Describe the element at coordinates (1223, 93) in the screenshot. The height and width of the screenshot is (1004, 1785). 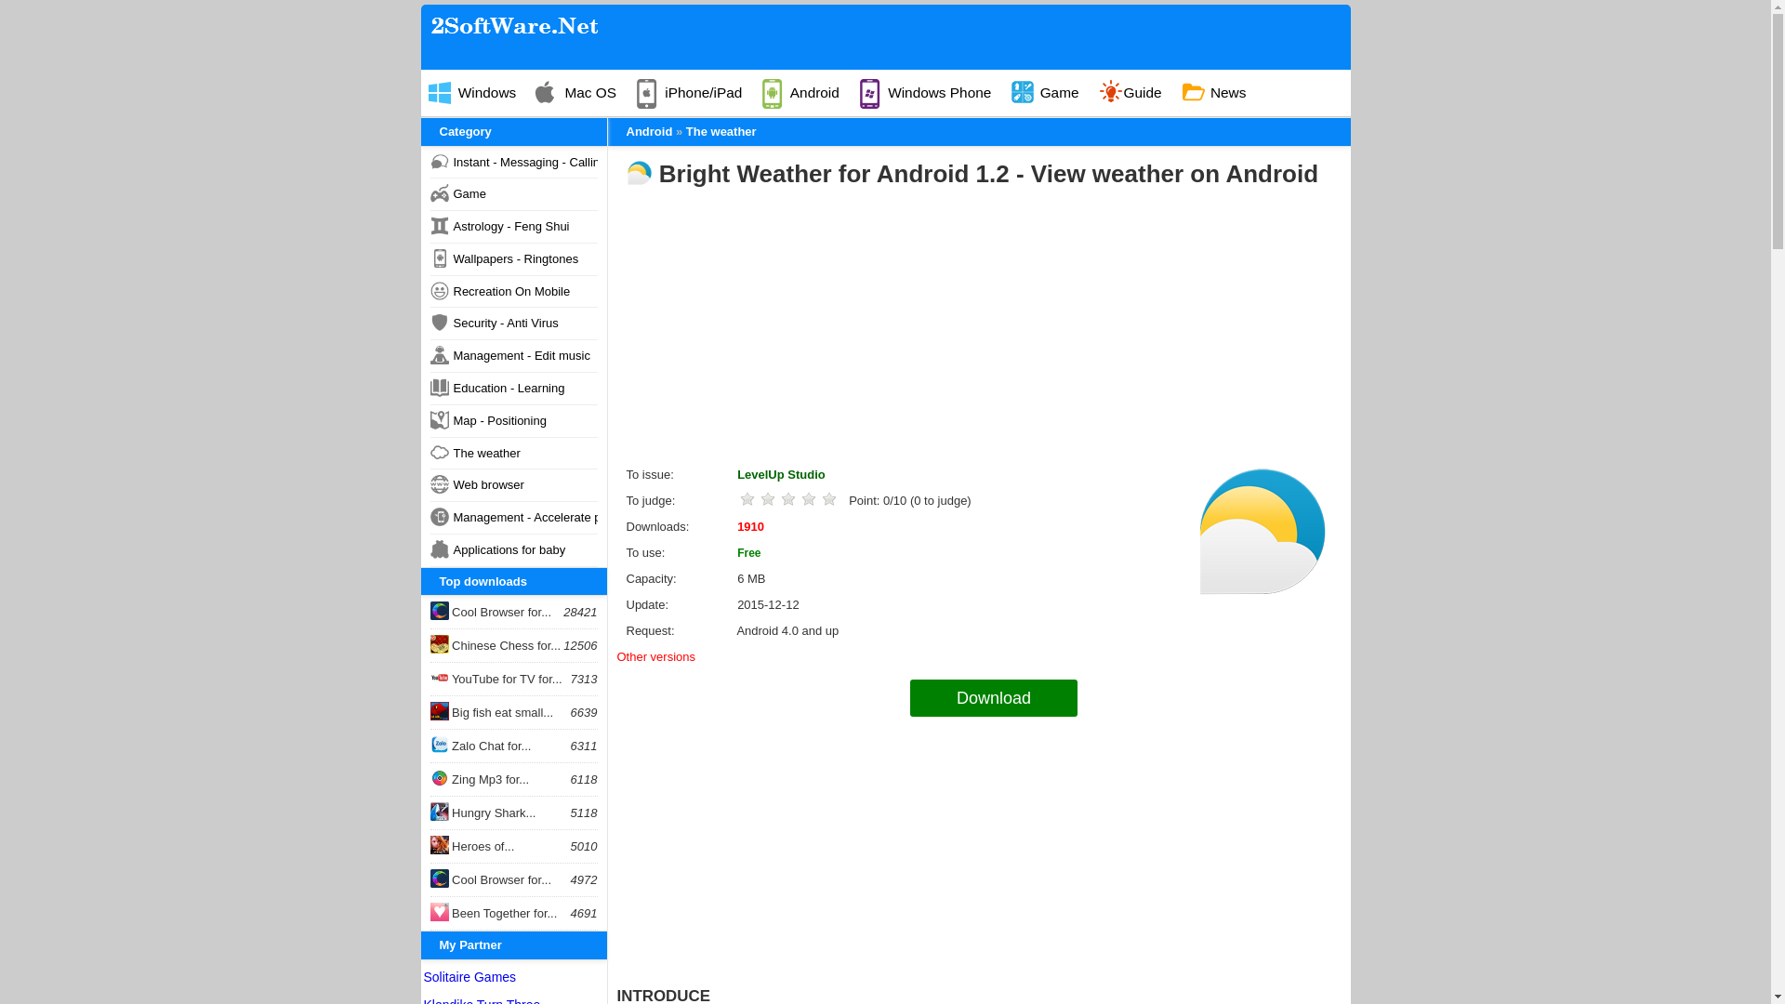
I see `News` at that location.